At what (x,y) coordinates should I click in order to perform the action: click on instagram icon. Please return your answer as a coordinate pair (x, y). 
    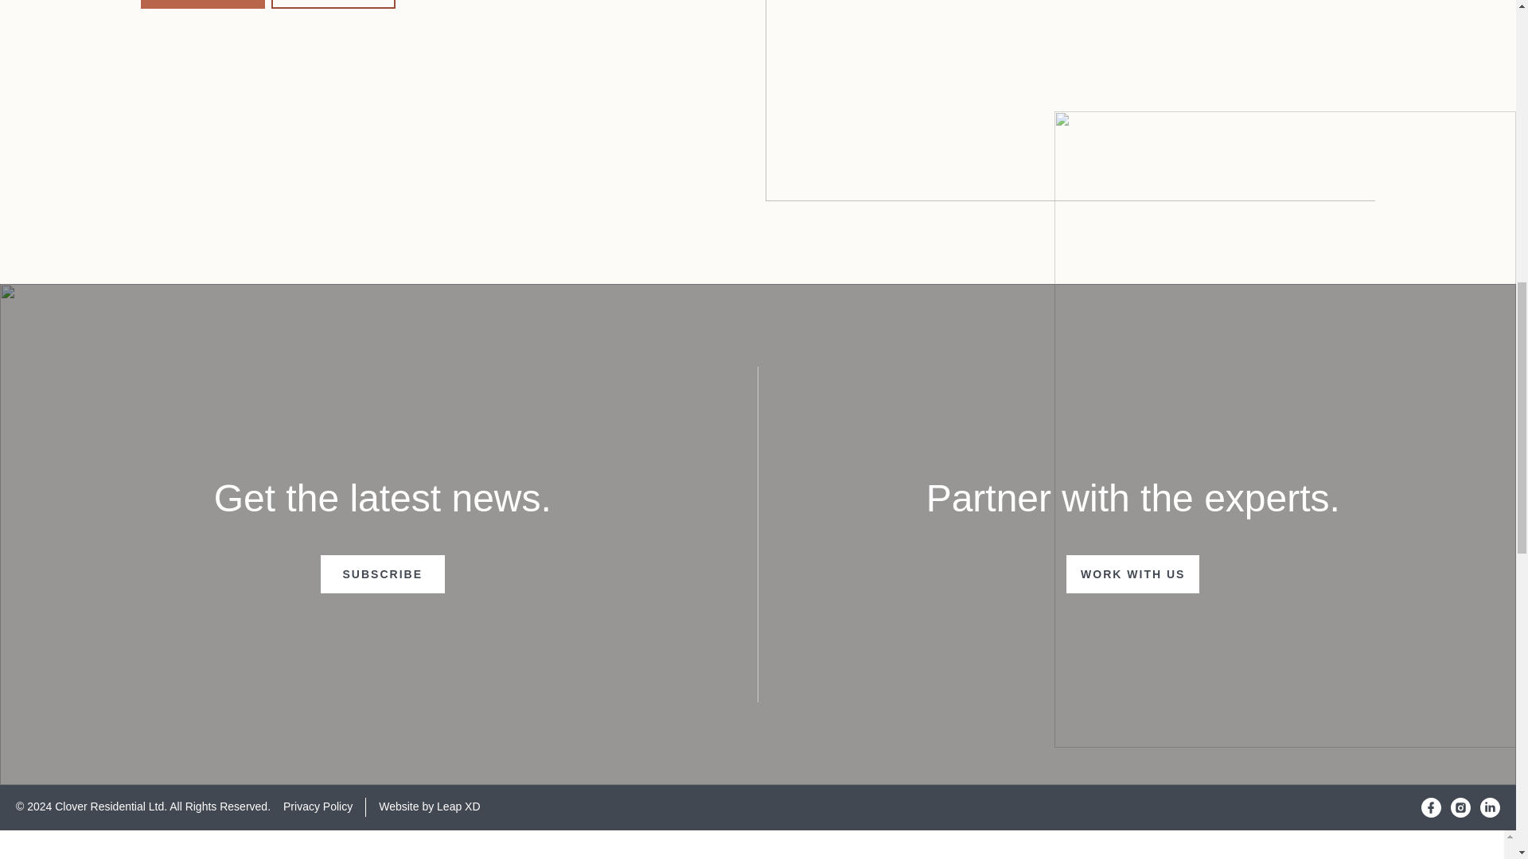
    Looking at the image, I should click on (318, 806).